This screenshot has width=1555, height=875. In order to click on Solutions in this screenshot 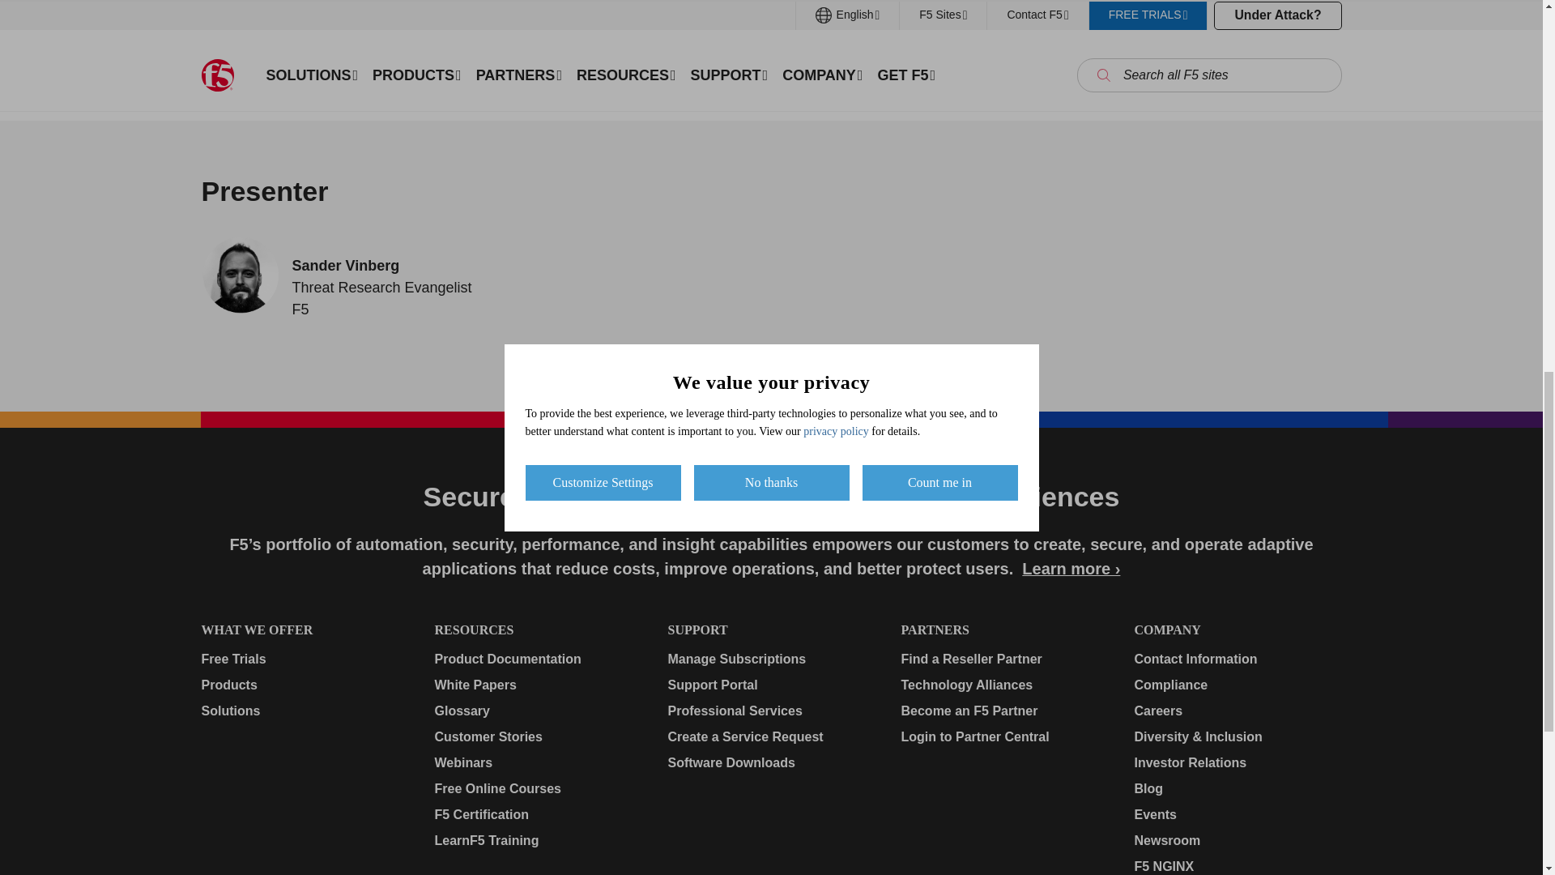, I will do `click(304, 711)`.